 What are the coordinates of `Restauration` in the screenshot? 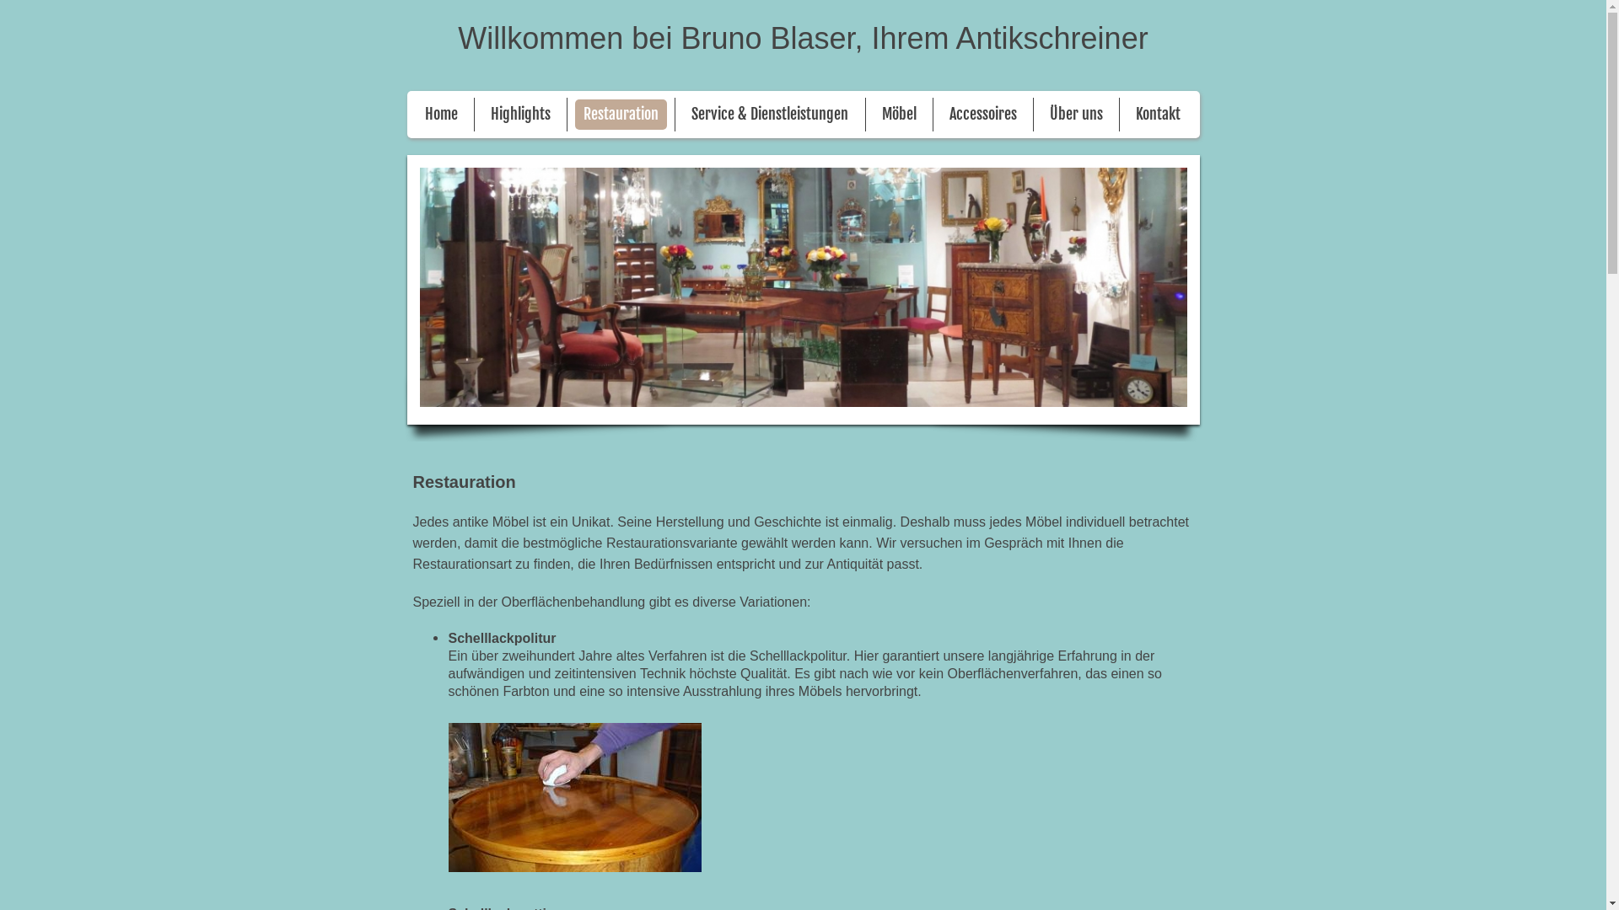 It's located at (621, 115).